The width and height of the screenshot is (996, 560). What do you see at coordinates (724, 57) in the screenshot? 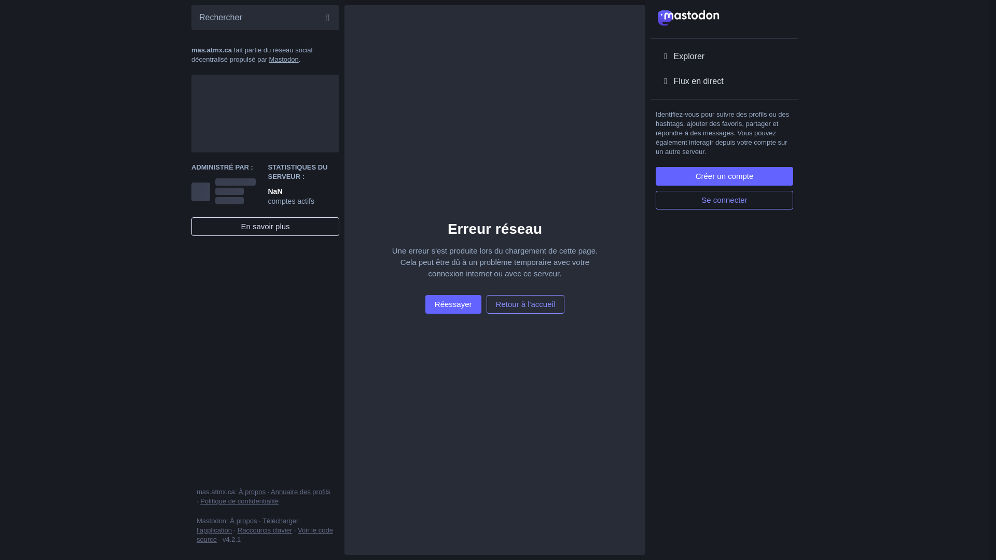
I see `Explorer` at bounding box center [724, 57].